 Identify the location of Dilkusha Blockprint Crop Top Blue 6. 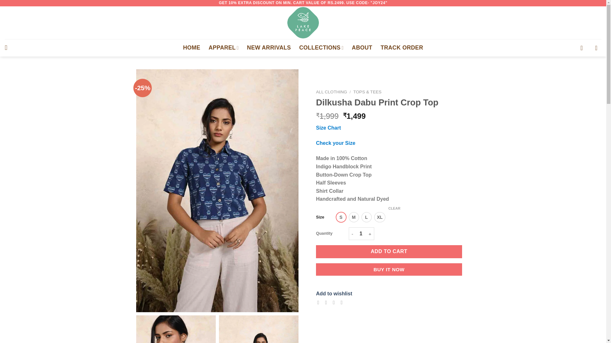
(176, 329).